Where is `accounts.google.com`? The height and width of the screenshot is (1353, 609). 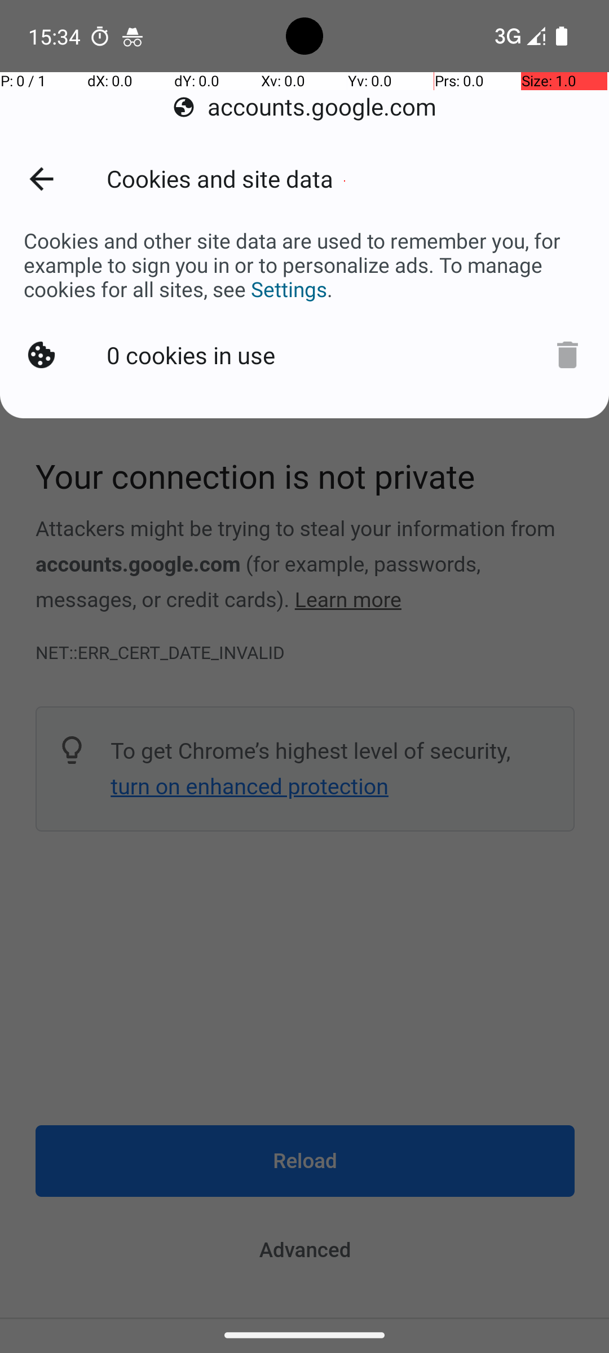
accounts.google.com is located at coordinates (304, 107).